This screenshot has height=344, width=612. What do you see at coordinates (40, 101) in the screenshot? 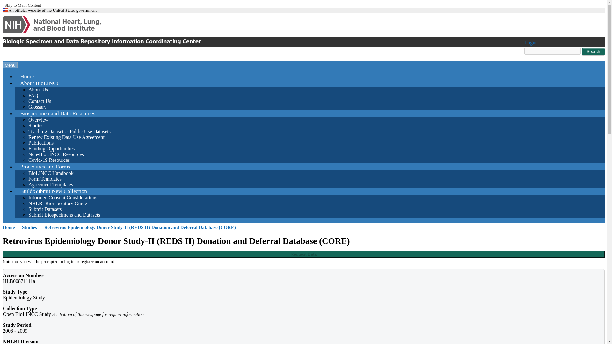
I see `Contact Us` at bounding box center [40, 101].